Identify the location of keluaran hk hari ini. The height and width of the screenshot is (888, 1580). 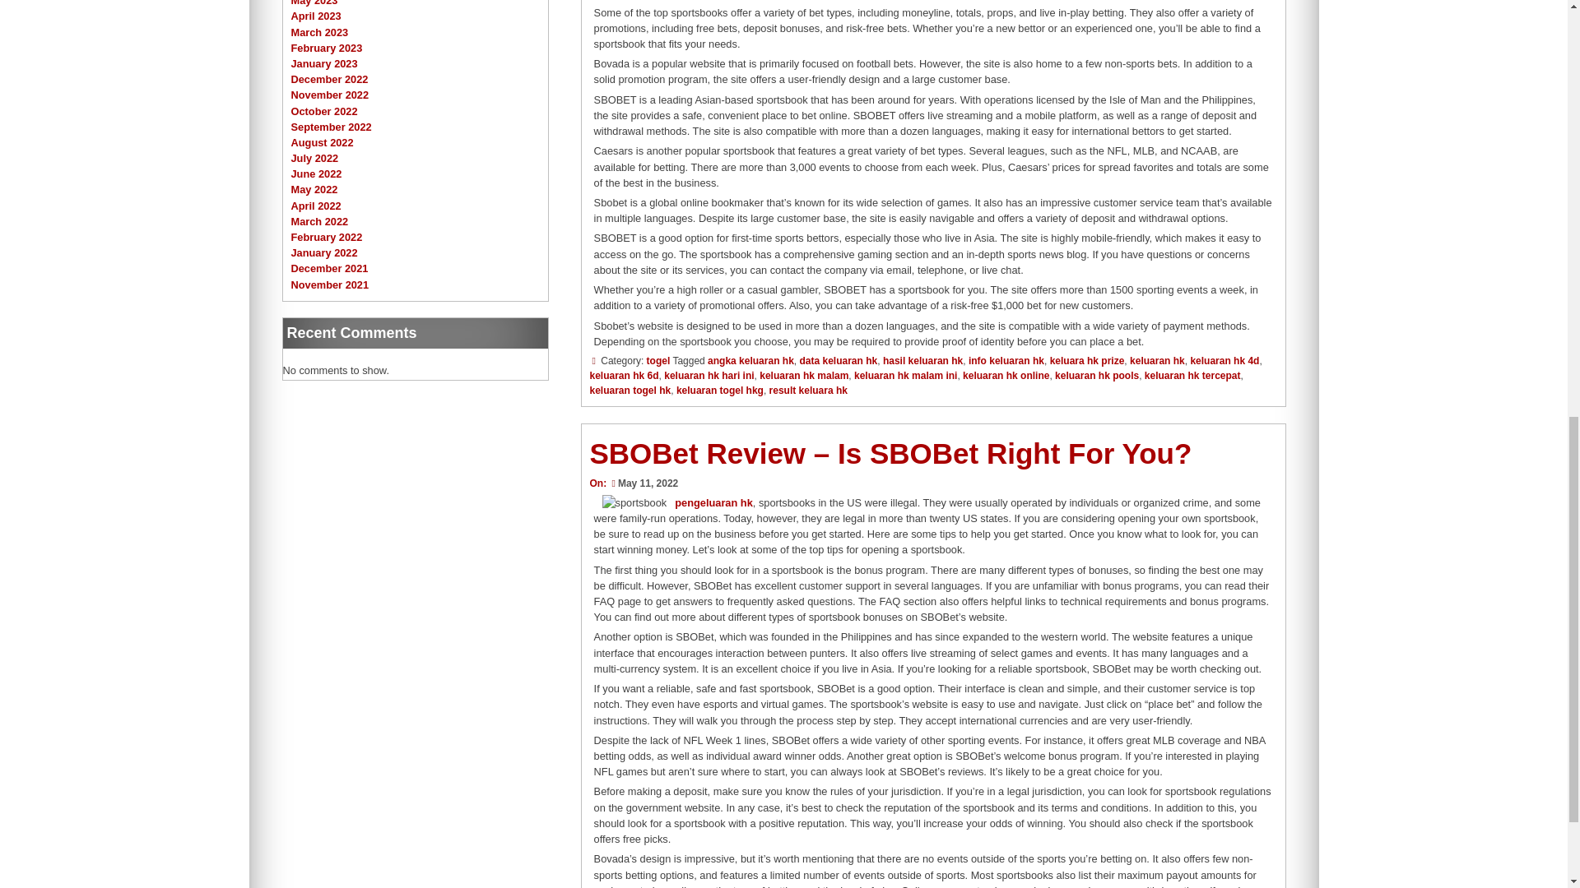
(708, 376).